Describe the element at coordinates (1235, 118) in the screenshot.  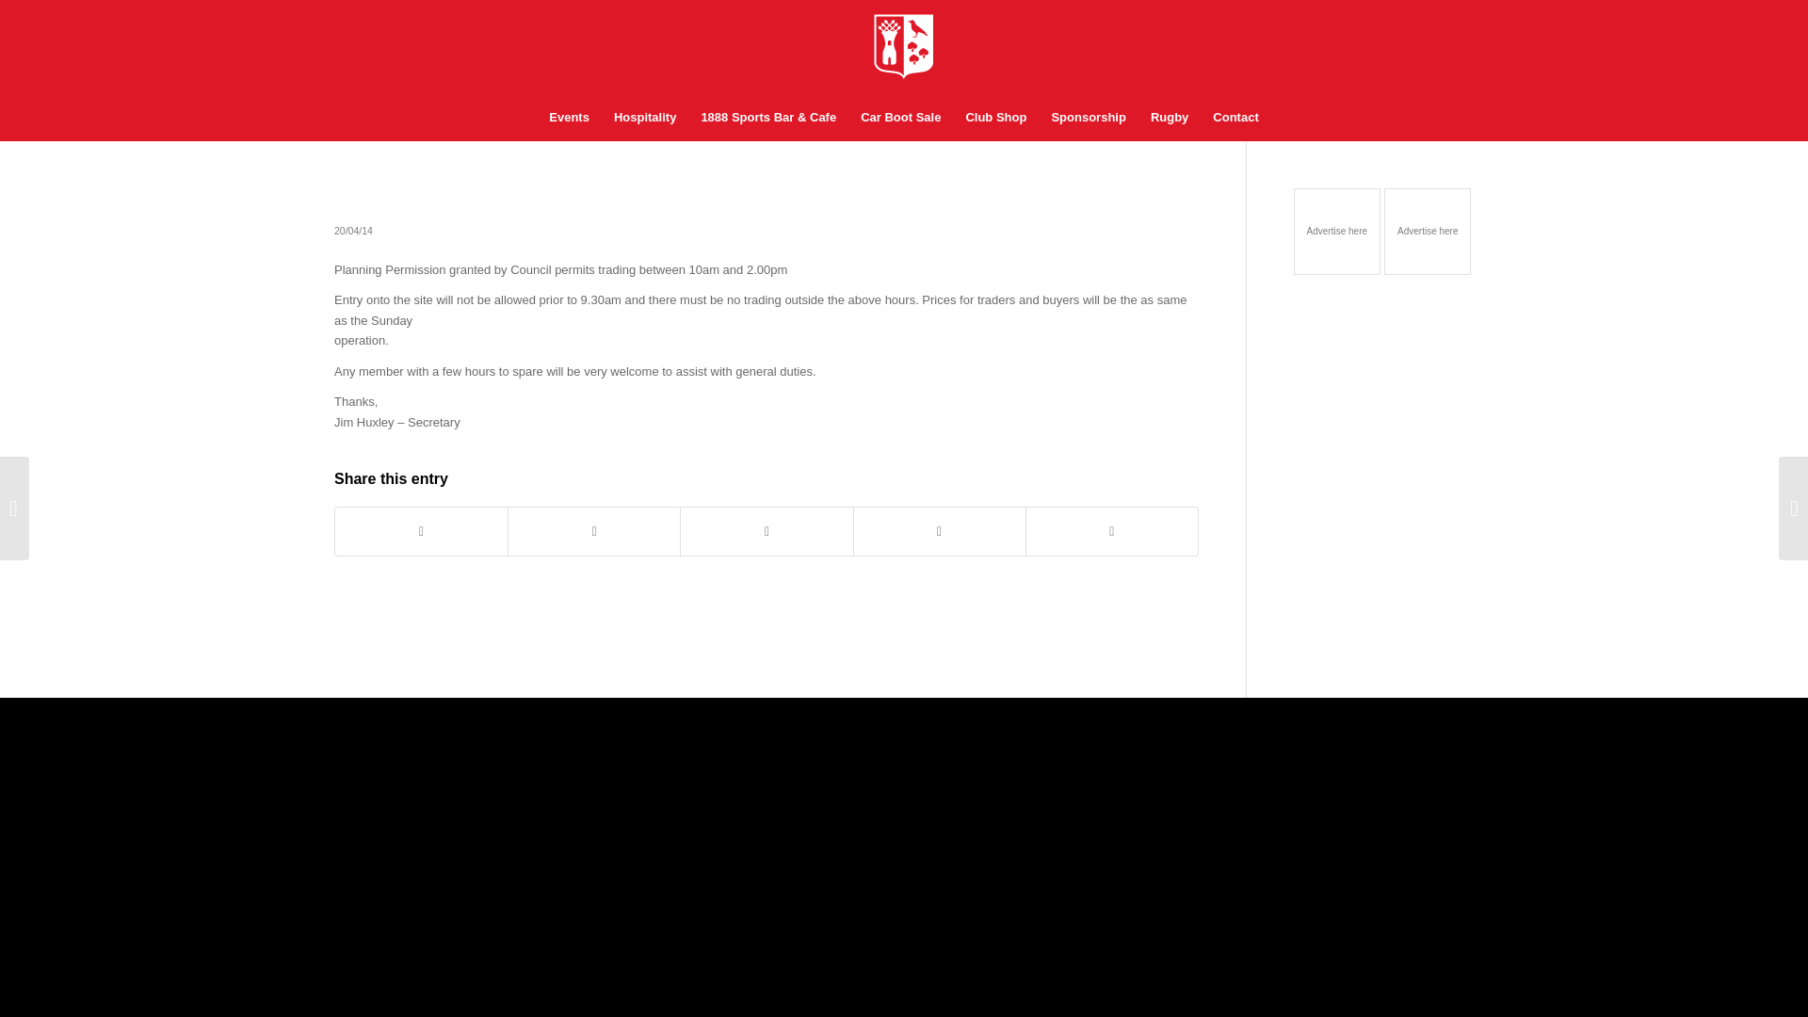
I see `Contact` at that location.